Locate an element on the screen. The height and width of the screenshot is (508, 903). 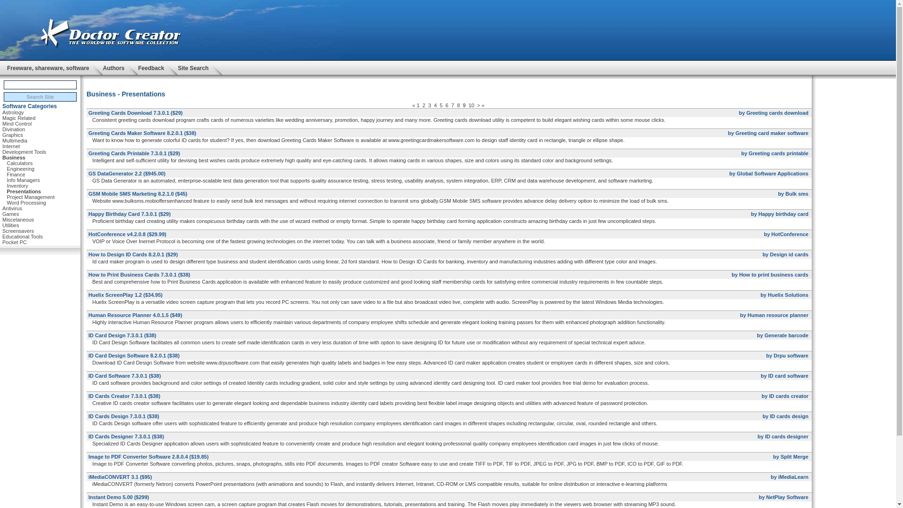
Antivirus is located at coordinates (12, 208).